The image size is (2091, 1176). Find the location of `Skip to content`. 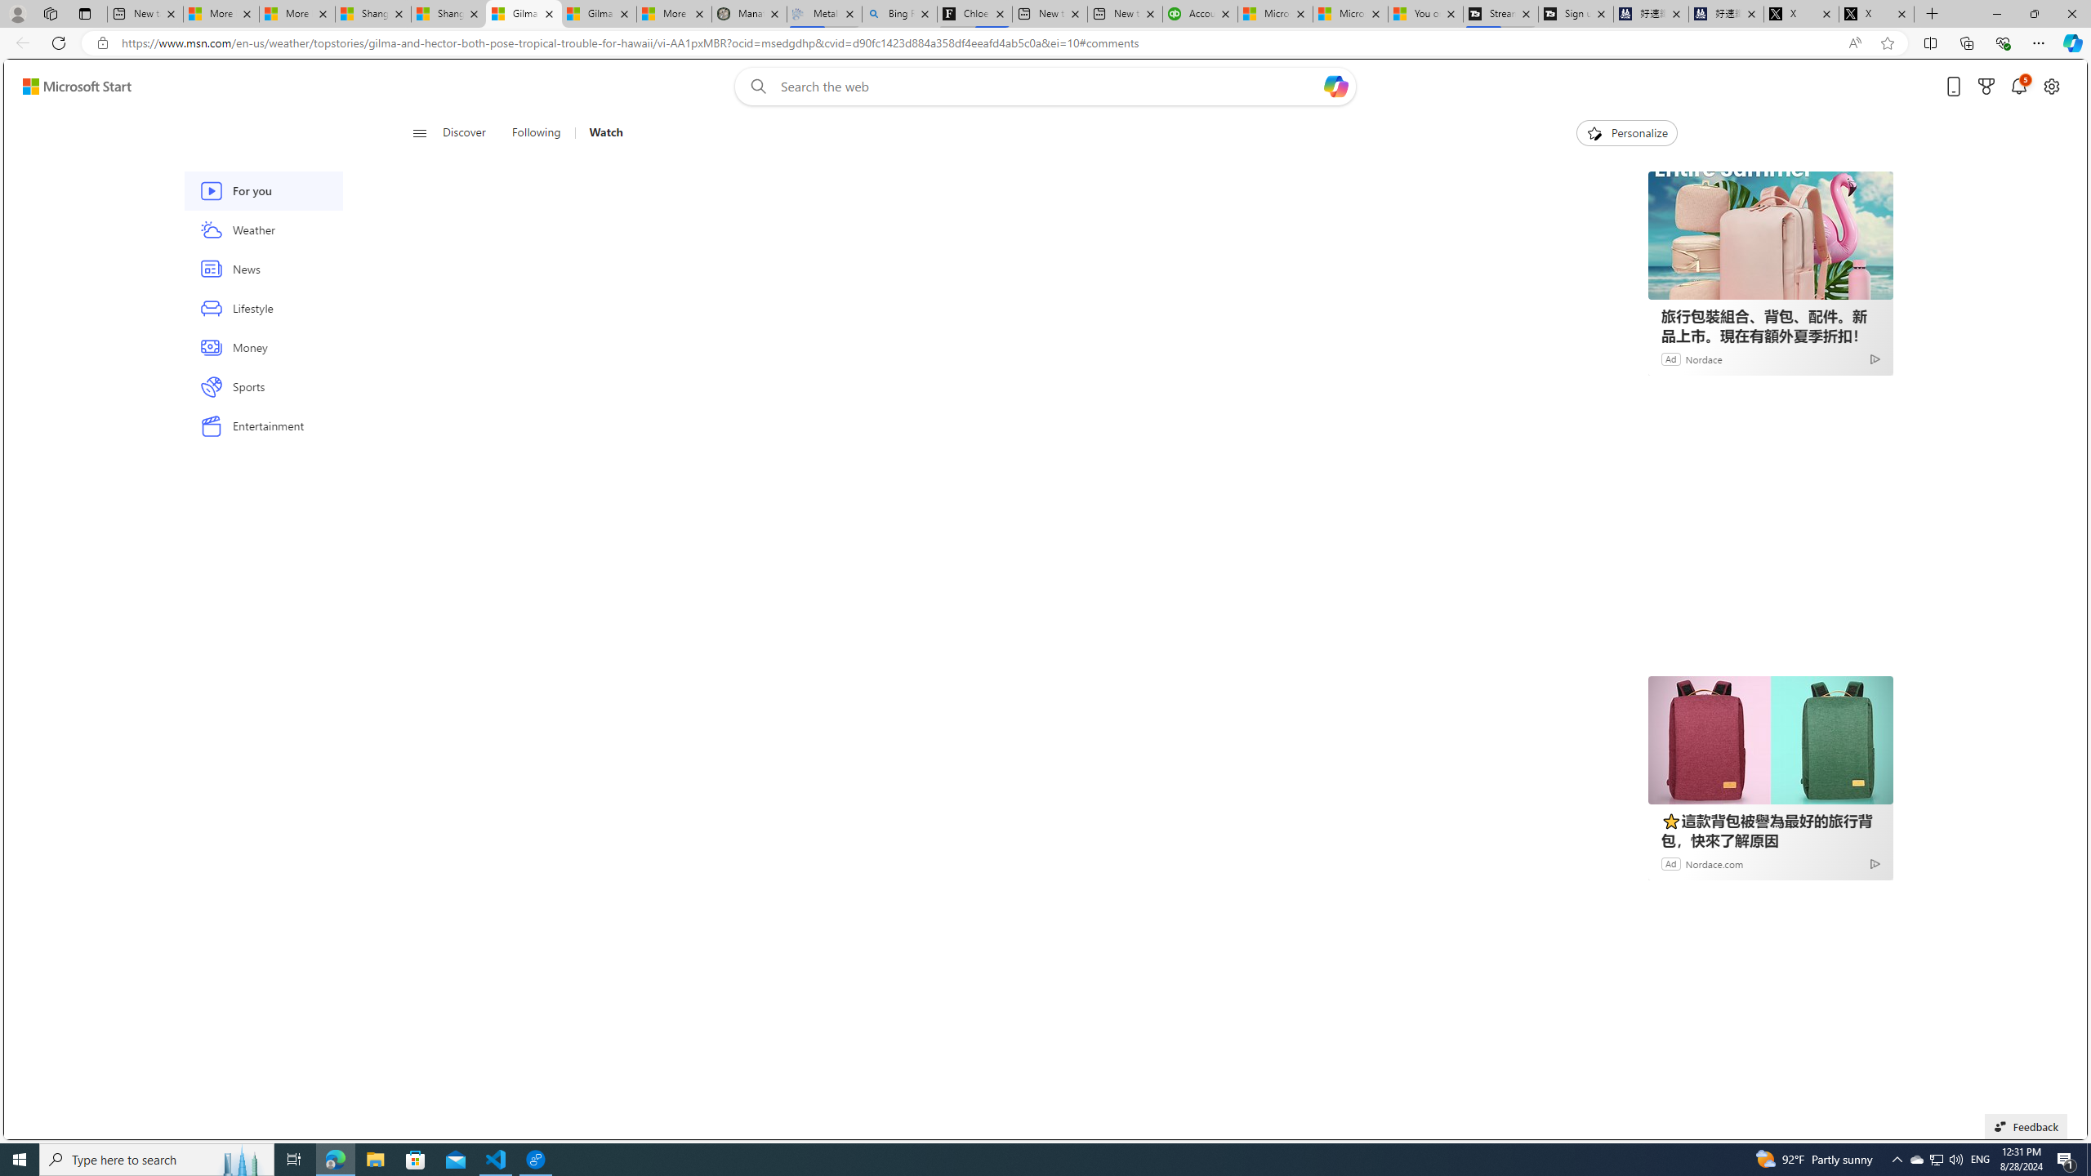

Skip to content is located at coordinates (70, 87).